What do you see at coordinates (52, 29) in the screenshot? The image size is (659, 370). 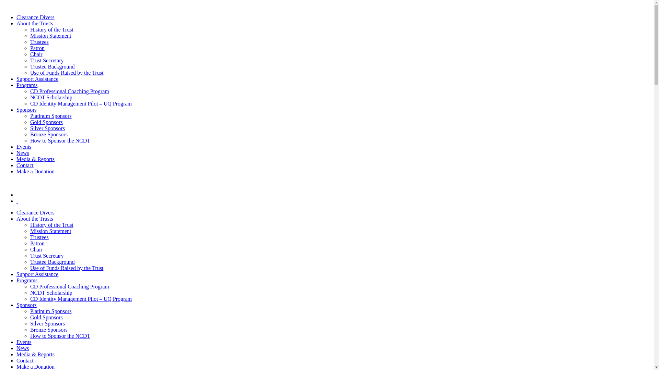 I see `History of the Trust` at bounding box center [52, 29].